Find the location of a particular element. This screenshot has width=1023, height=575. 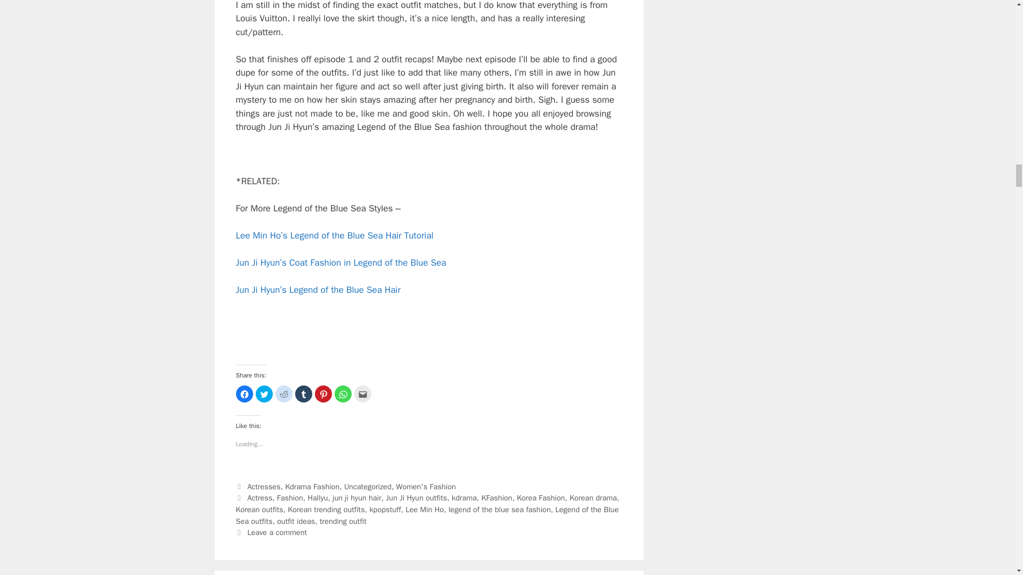

Click to share on Twitter is located at coordinates (264, 394).